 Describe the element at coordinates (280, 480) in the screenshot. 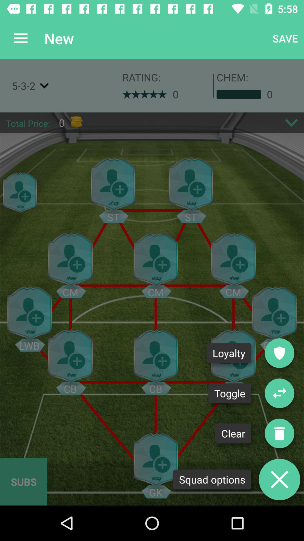

I see `close out of options` at that location.